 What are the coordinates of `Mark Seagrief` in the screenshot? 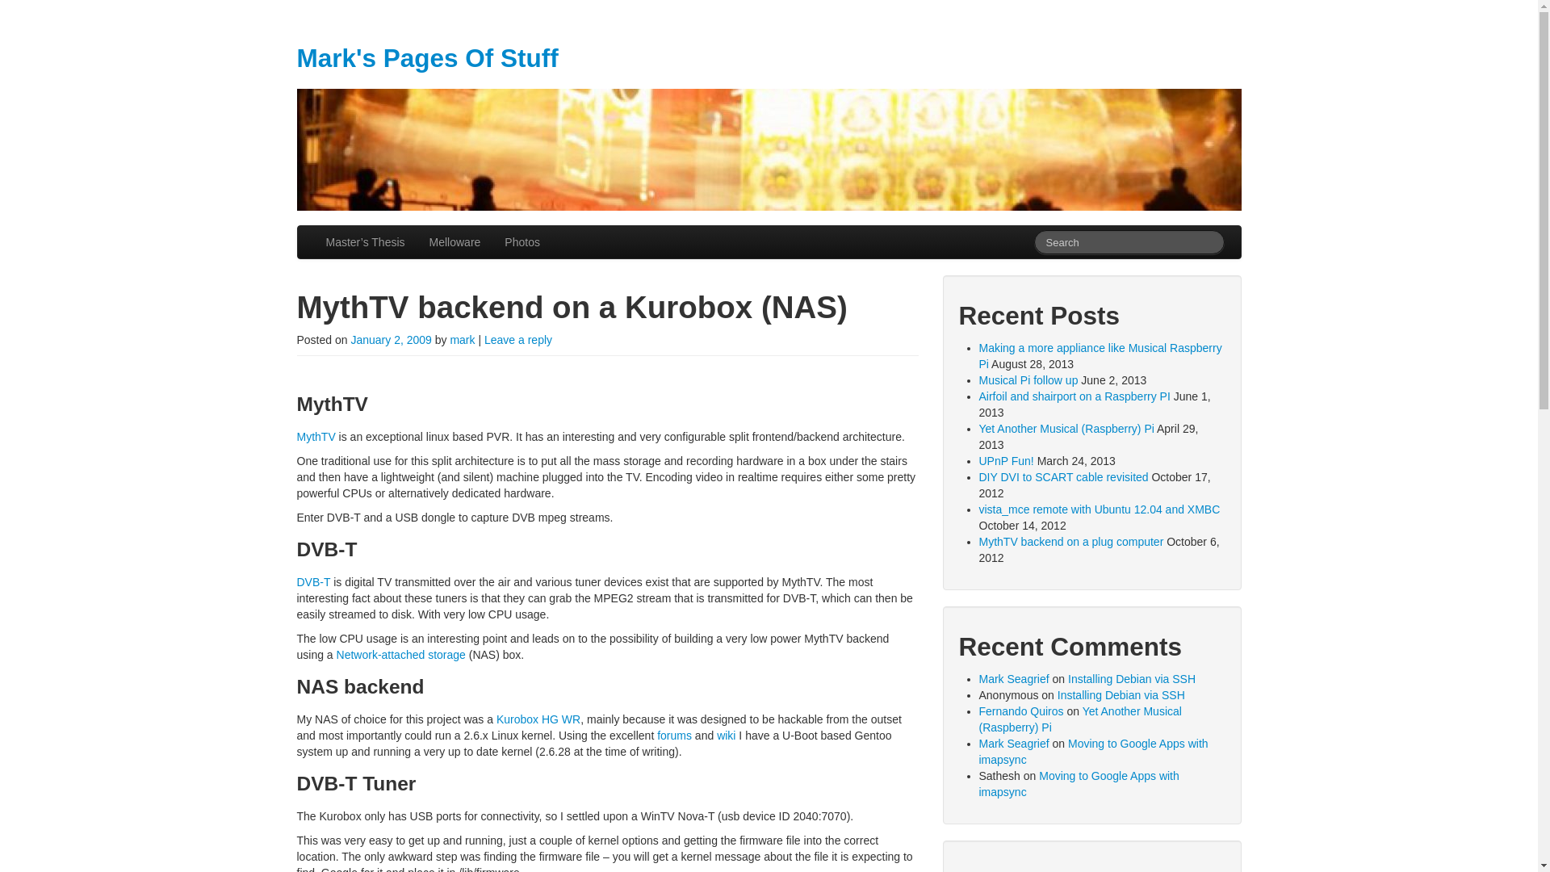 It's located at (1013, 743).